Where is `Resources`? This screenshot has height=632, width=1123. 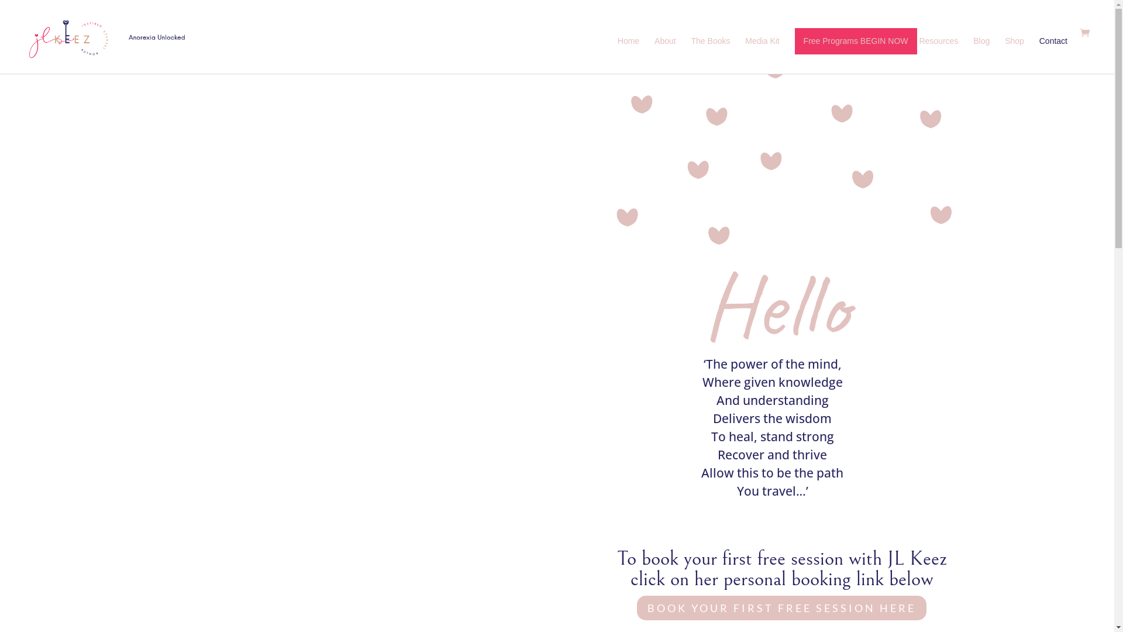
Resources is located at coordinates (938, 55).